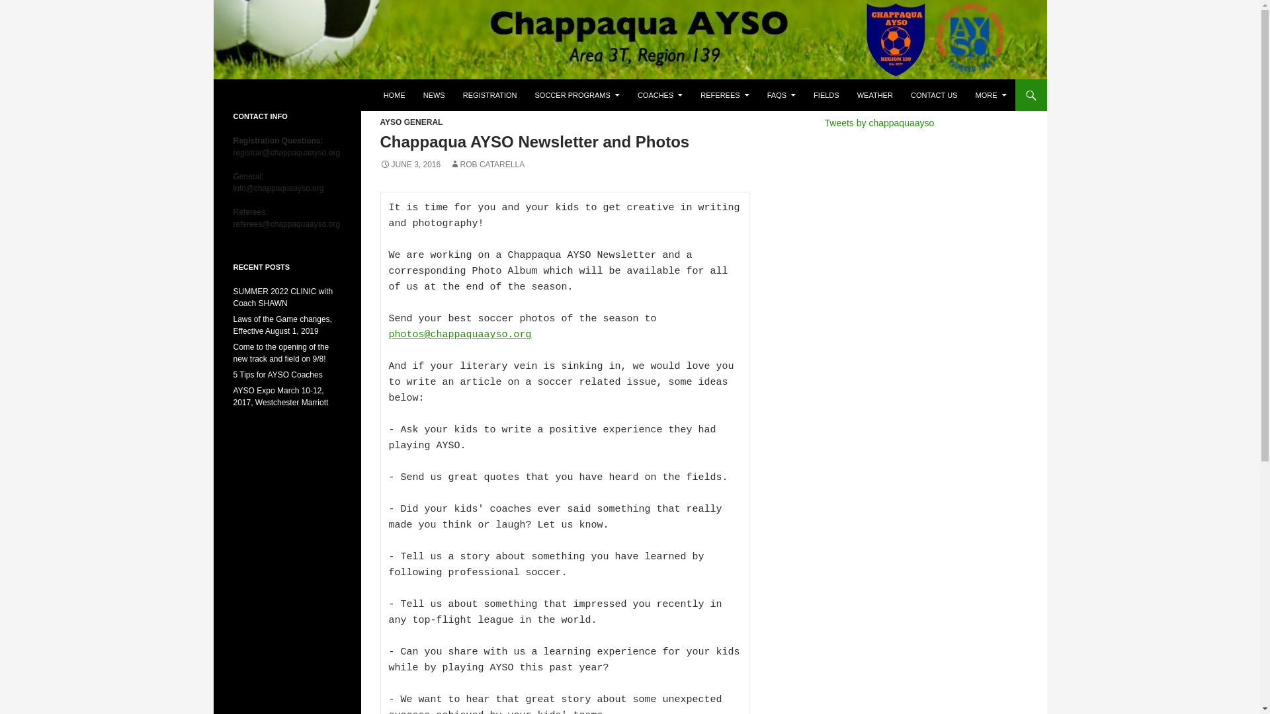 The height and width of the screenshot is (714, 1270). Describe the element at coordinates (724, 95) in the screenshot. I see `REFEREES` at that location.